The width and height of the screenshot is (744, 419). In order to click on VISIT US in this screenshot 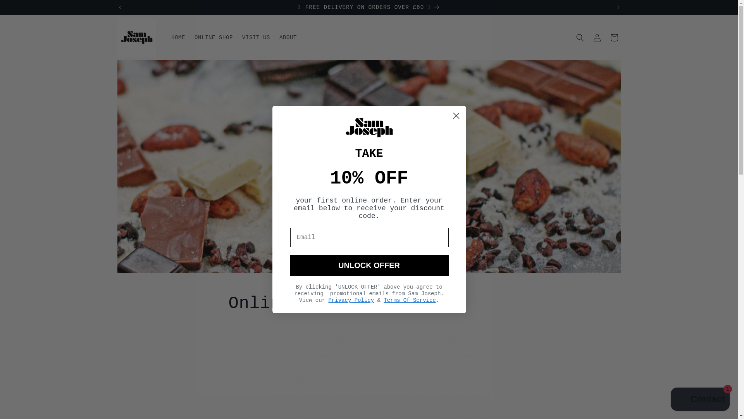, I will do `click(256, 37)`.